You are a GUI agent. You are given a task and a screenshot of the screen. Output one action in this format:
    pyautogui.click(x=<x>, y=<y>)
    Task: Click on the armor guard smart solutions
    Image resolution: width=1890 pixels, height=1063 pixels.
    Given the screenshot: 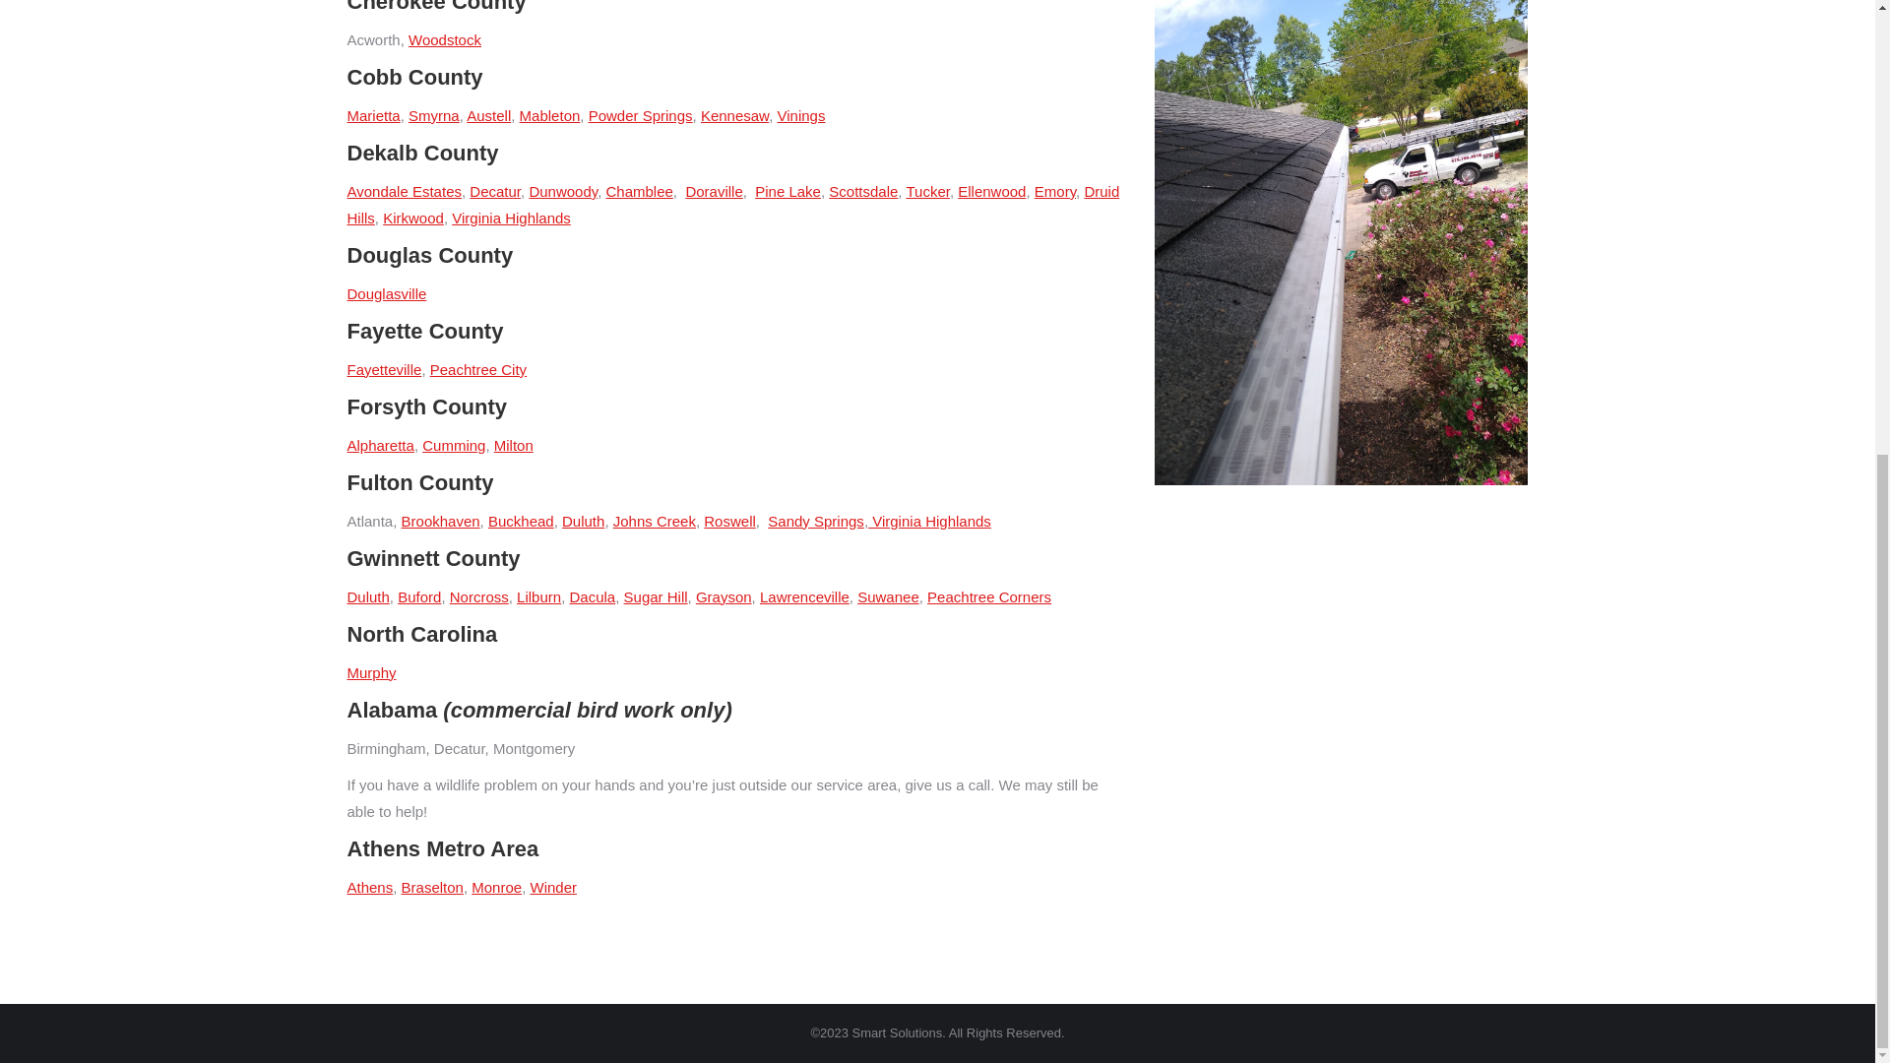 What is the action you would take?
    pyautogui.click(x=1340, y=242)
    